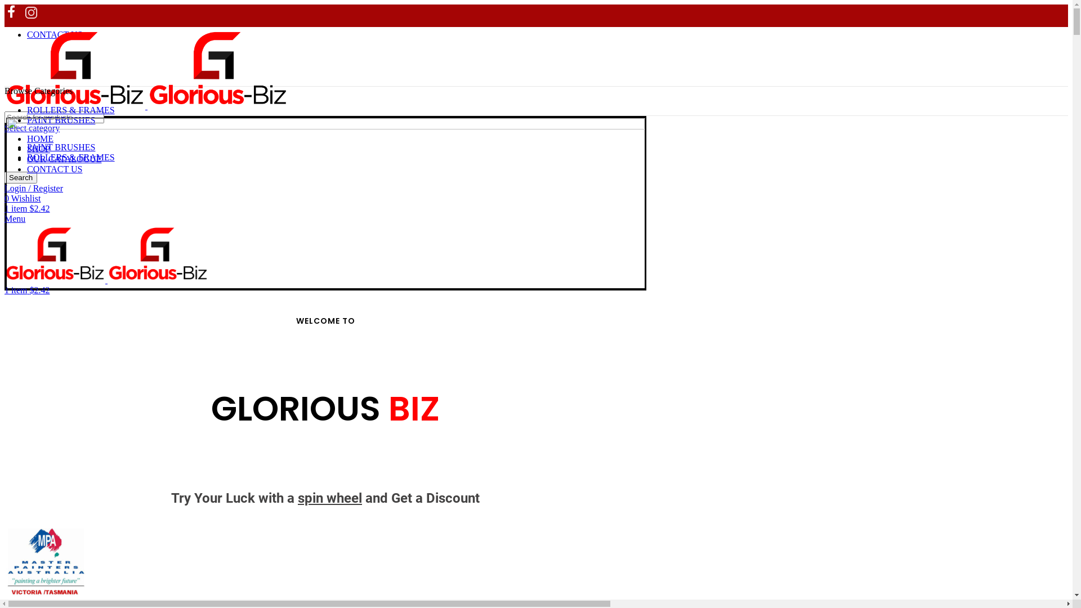 Image resolution: width=1081 pixels, height=608 pixels. I want to click on SHOP, so click(38, 149).